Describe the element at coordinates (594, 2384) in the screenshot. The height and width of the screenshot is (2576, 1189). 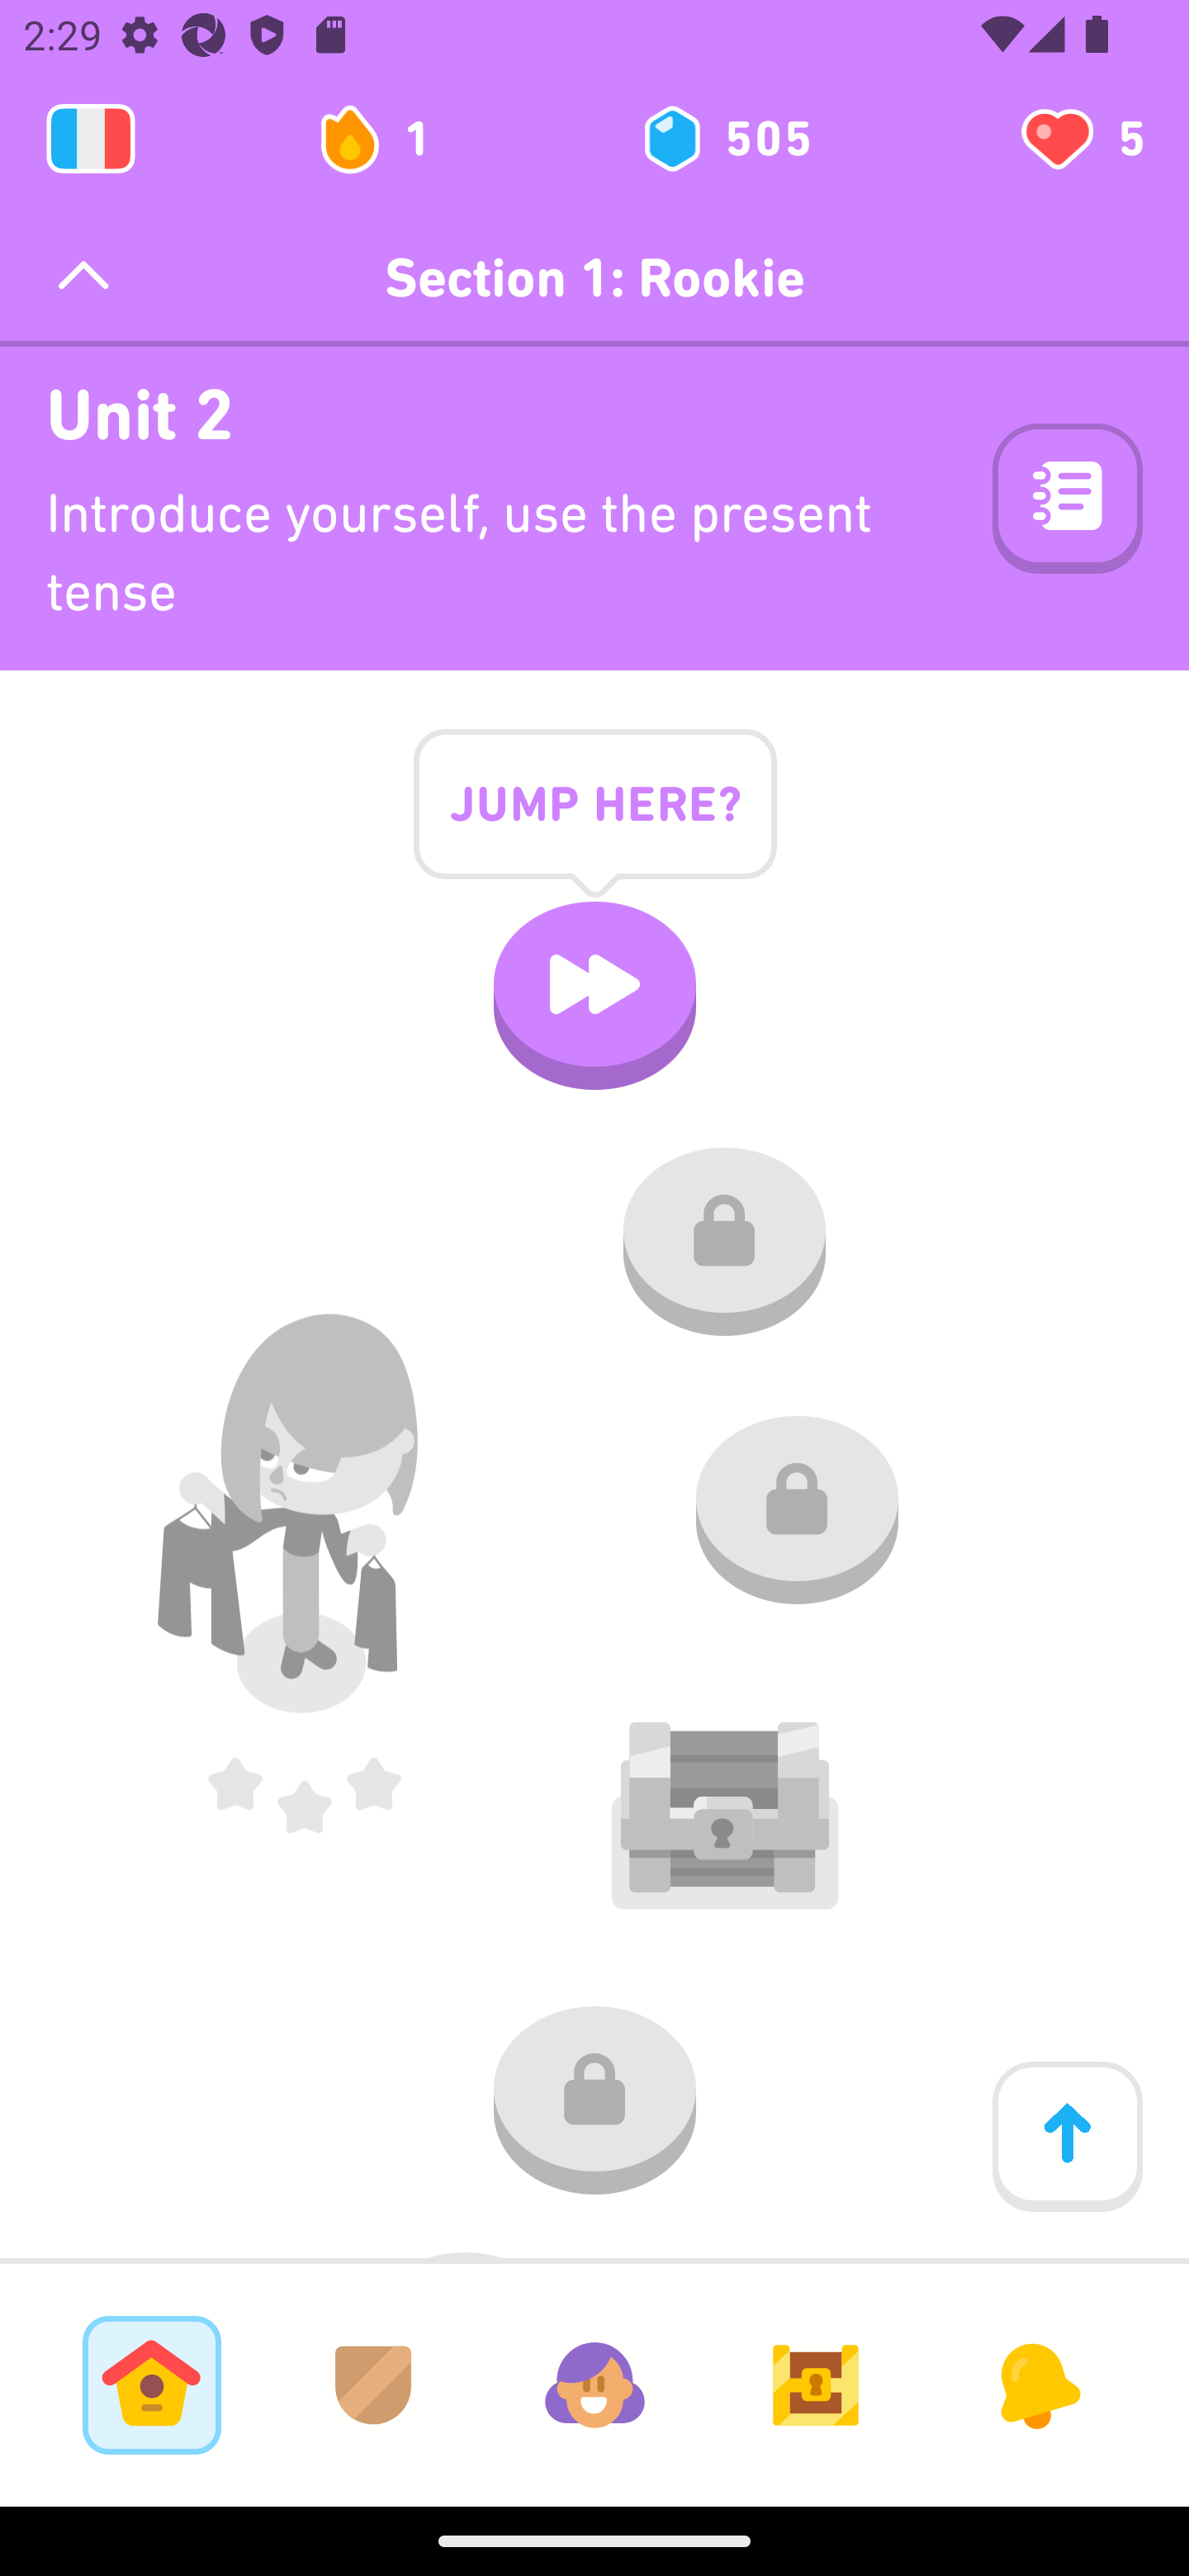
I see `Profile Tab` at that location.